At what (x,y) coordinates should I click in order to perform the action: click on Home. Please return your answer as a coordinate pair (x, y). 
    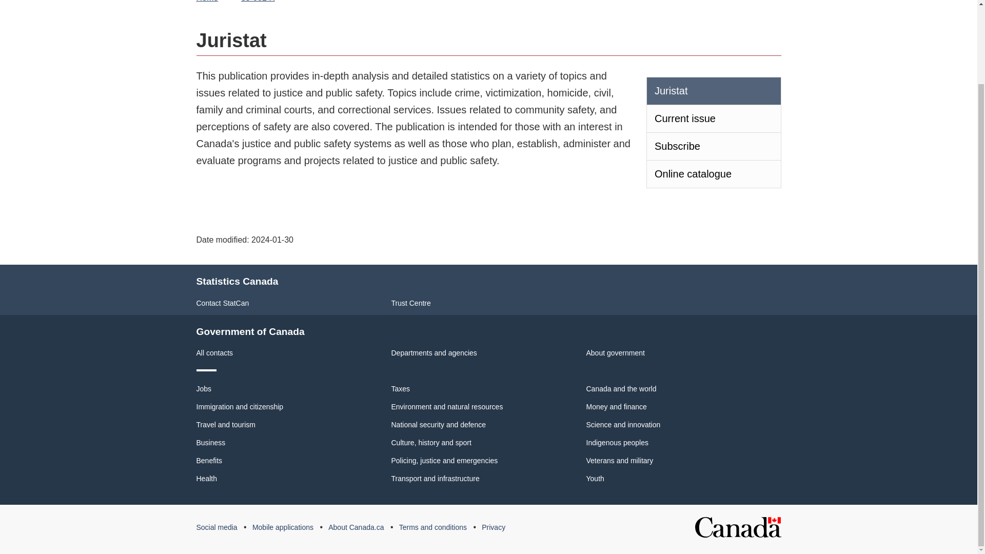
    Looking at the image, I should click on (209, 2).